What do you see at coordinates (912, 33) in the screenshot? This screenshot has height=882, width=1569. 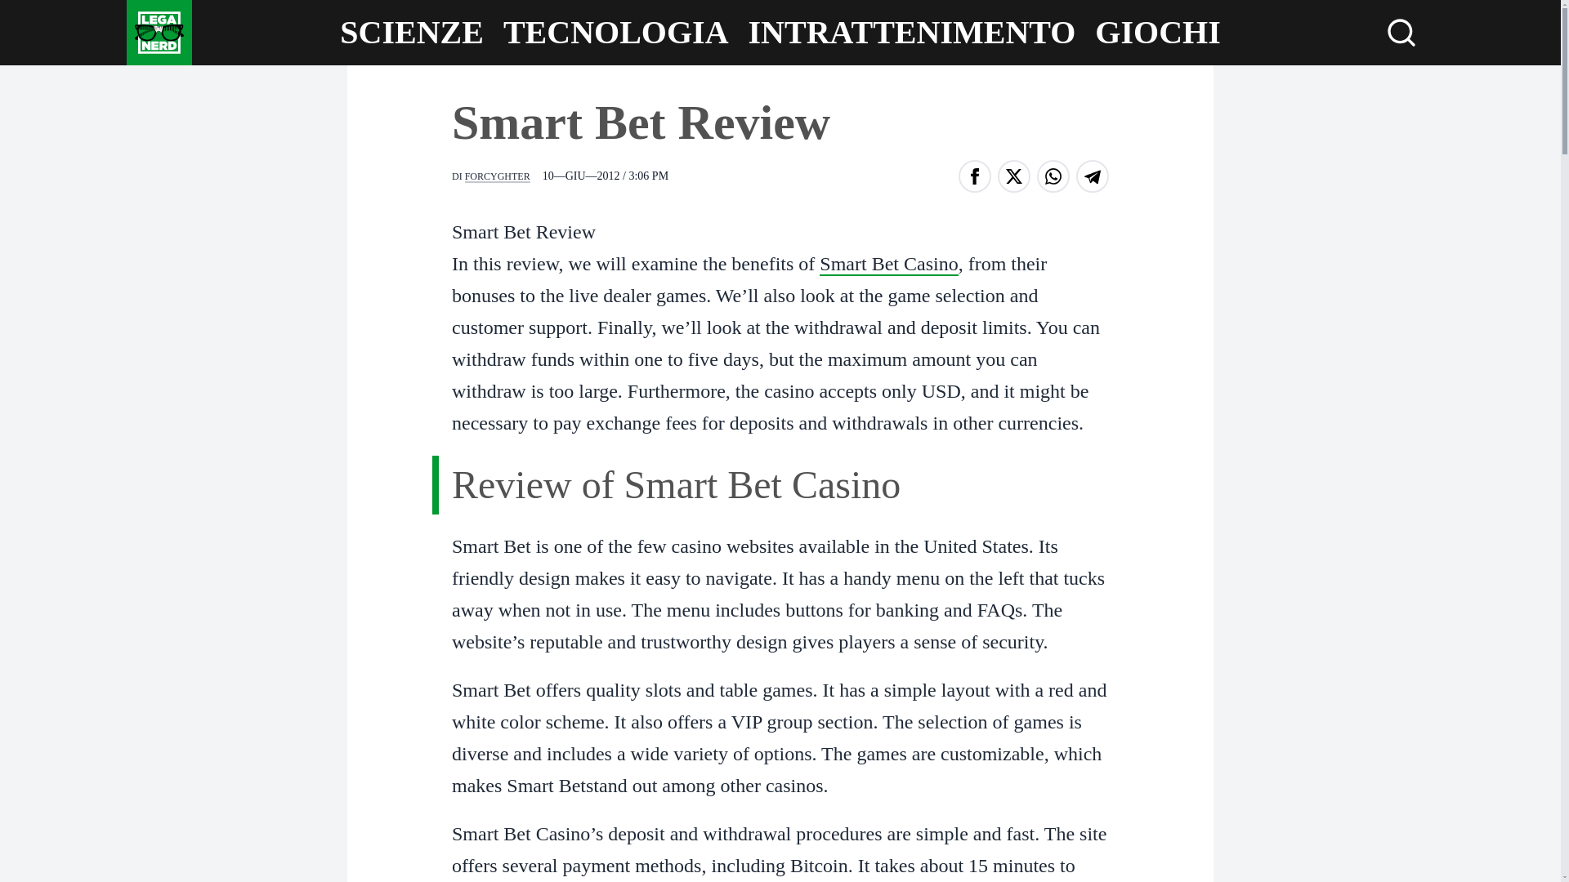 I see `INTRATTENIMENTO` at bounding box center [912, 33].